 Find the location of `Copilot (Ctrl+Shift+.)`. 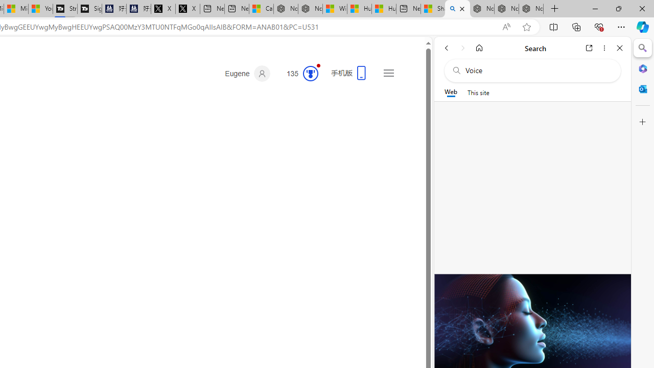

Copilot (Ctrl+Shift+.) is located at coordinates (643, 27).